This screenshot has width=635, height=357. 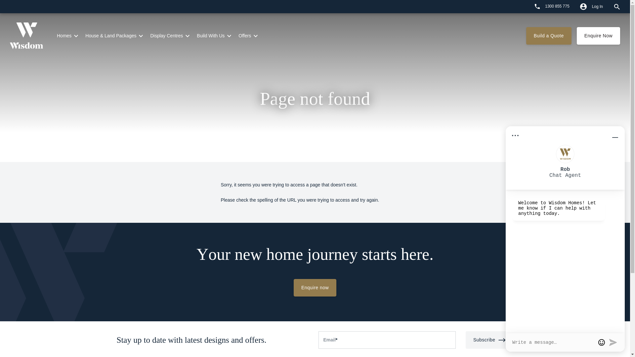 What do you see at coordinates (245, 36) in the screenshot?
I see `Offers` at bounding box center [245, 36].